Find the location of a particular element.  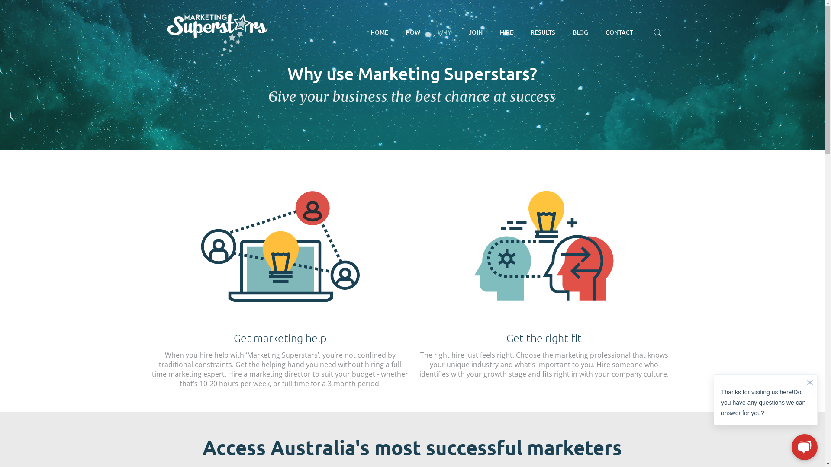

Hire a Superstar is located at coordinates (483, 345).